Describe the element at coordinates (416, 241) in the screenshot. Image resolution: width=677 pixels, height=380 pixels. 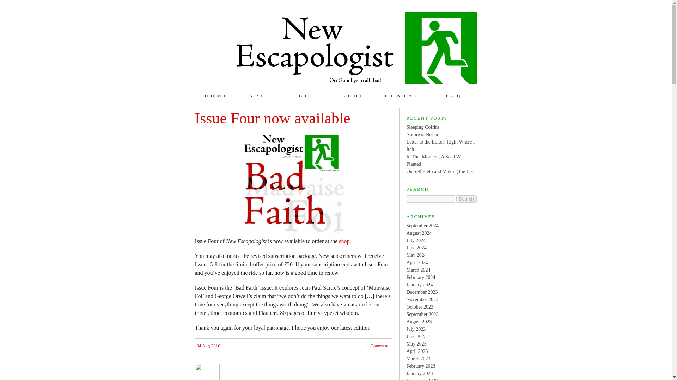
I see `July 2024` at that location.